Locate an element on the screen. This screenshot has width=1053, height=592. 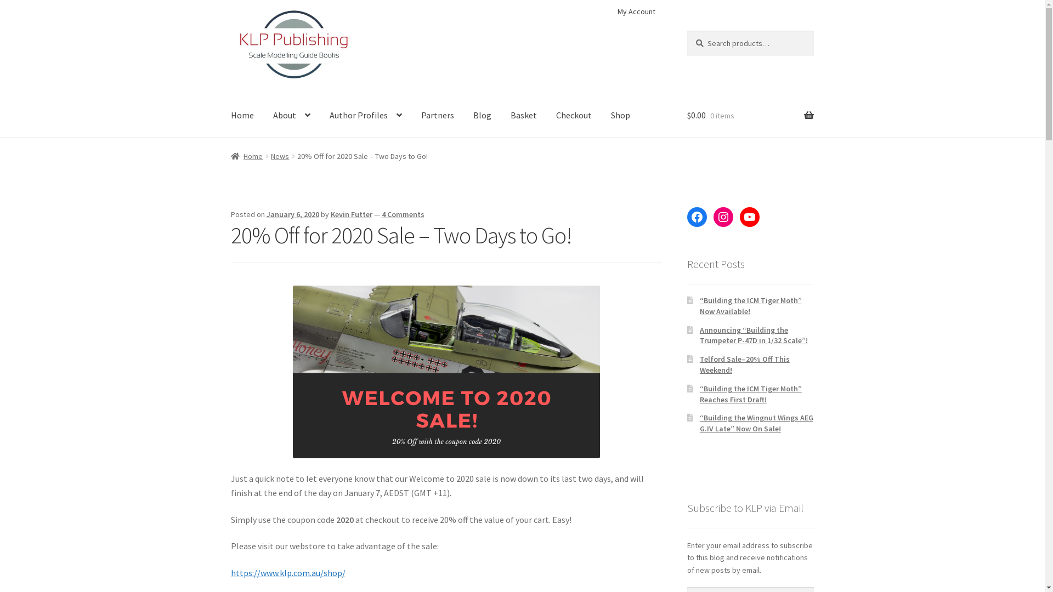
$0.00 0 items is located at coordinates (750, 116).